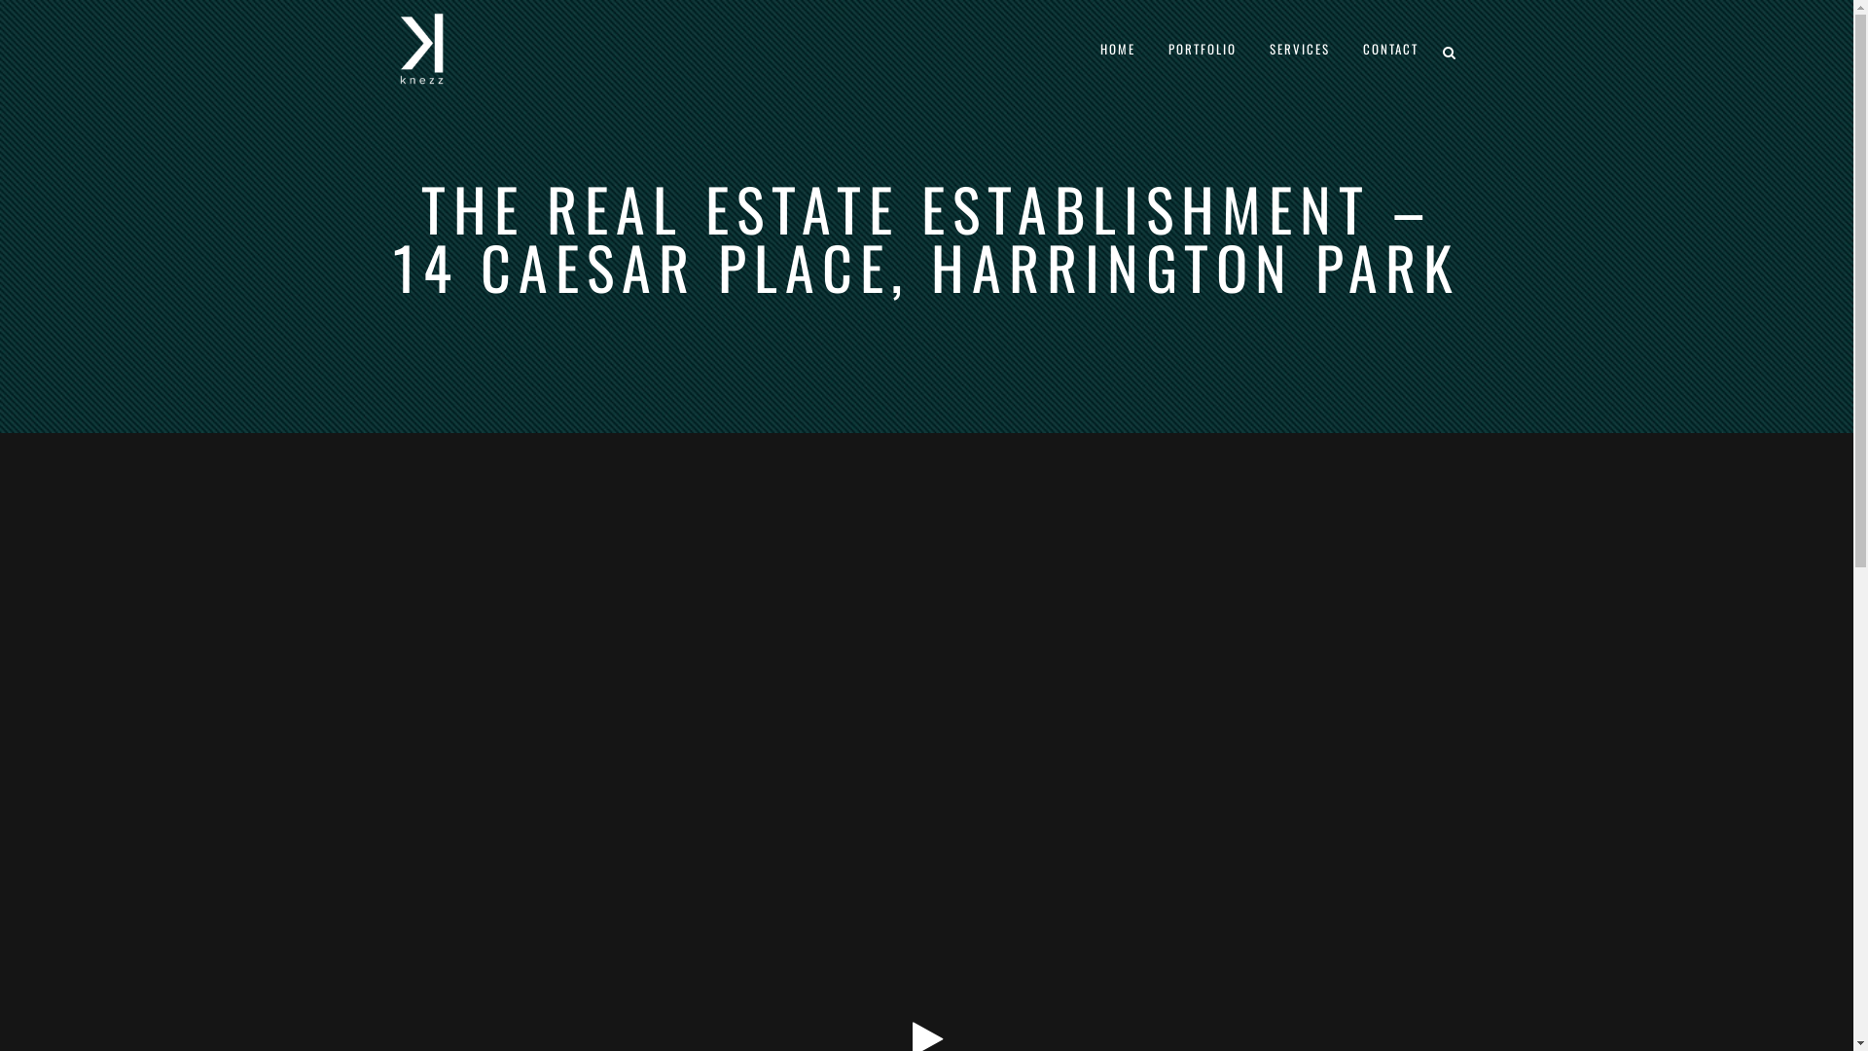 The image size is (1868, 1051). What do you see at coordinates (1300, 49) in the screenshot?
I see `SERVICES` at bounding box center [1300, 49].